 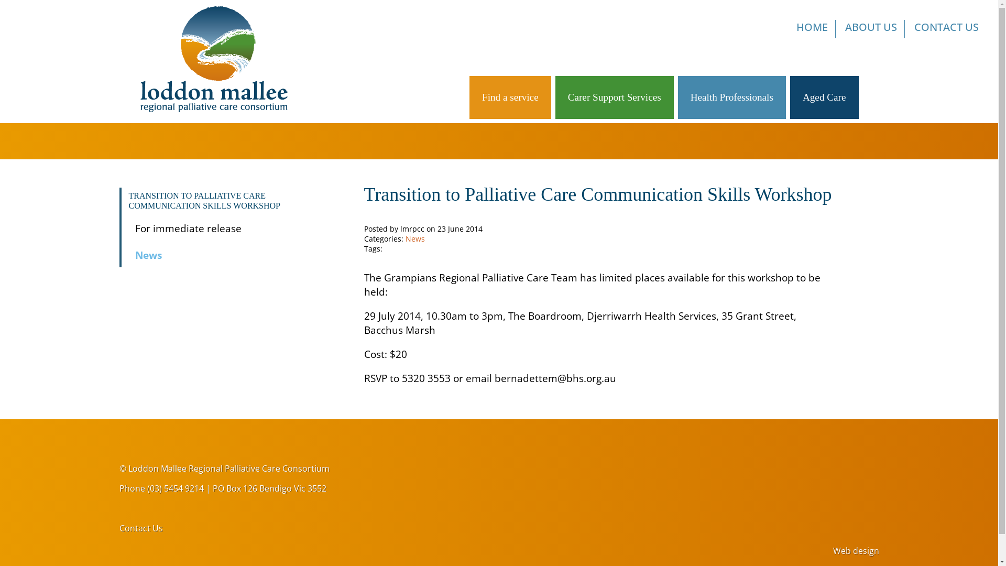 I want to click on HOME, so click(x=812, y=29).